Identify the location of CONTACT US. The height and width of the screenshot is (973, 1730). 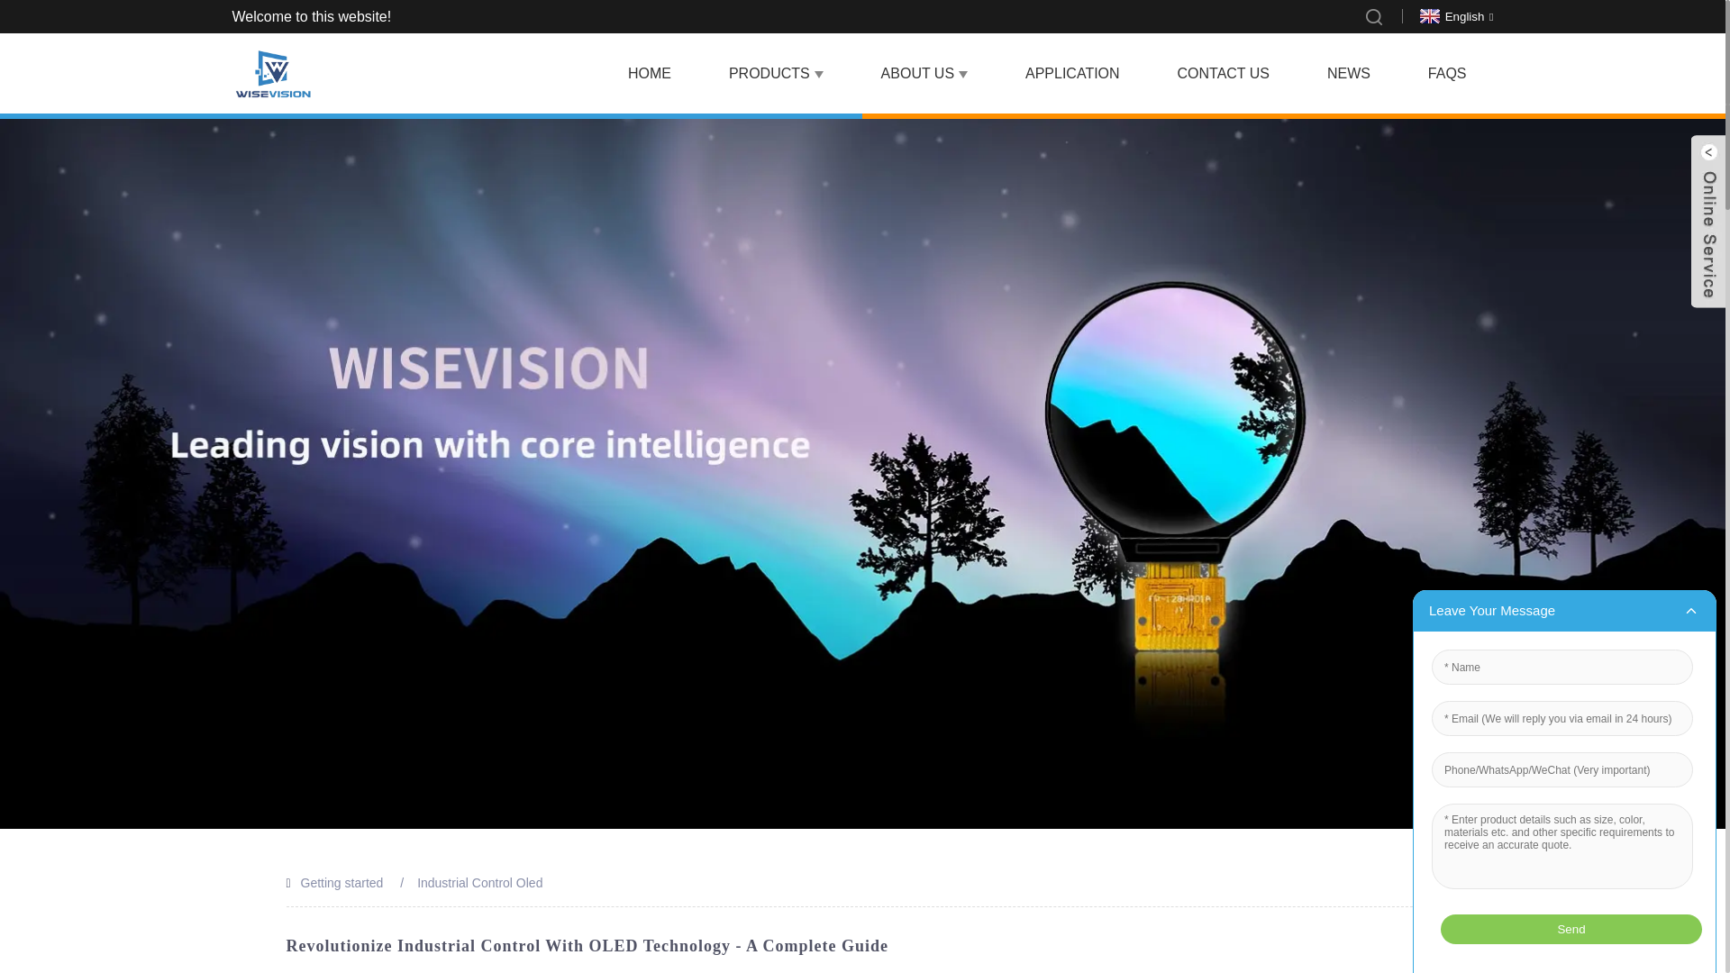
(1223, 74).